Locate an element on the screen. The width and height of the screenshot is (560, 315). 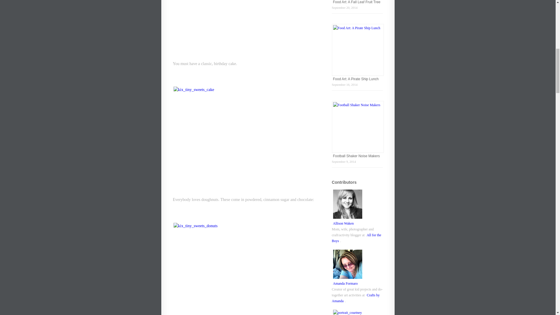
Allison Waken is located at coordinates (344, 223).